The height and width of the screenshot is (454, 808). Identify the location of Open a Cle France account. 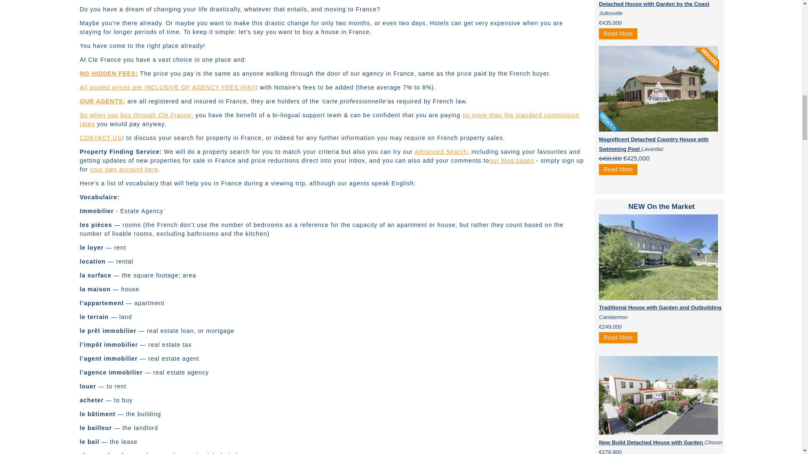
(124, 169).